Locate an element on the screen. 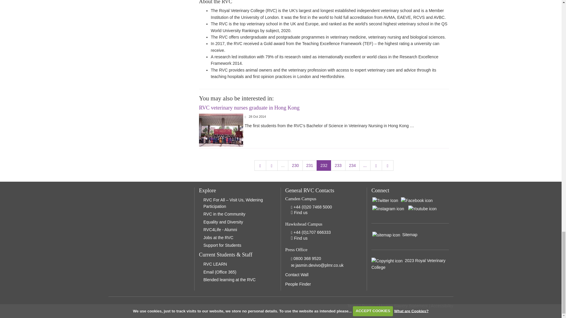 This screenshot has height=318, width=566. 233 is located at coordinates (338, 165).